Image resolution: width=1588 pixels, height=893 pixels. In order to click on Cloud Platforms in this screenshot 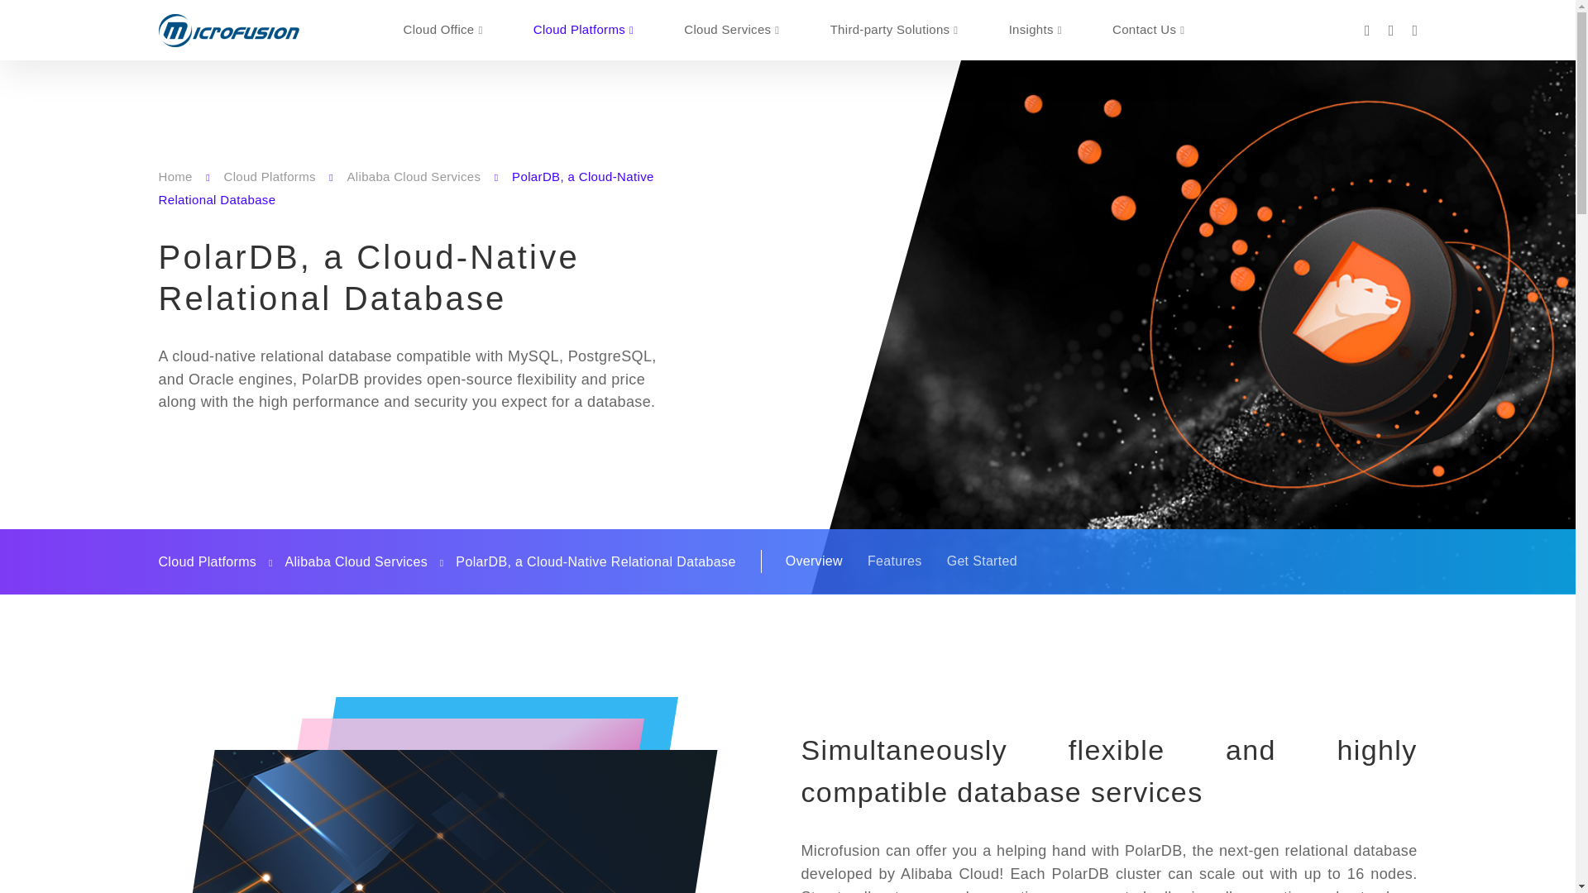, I will do `click(574, 30)`.